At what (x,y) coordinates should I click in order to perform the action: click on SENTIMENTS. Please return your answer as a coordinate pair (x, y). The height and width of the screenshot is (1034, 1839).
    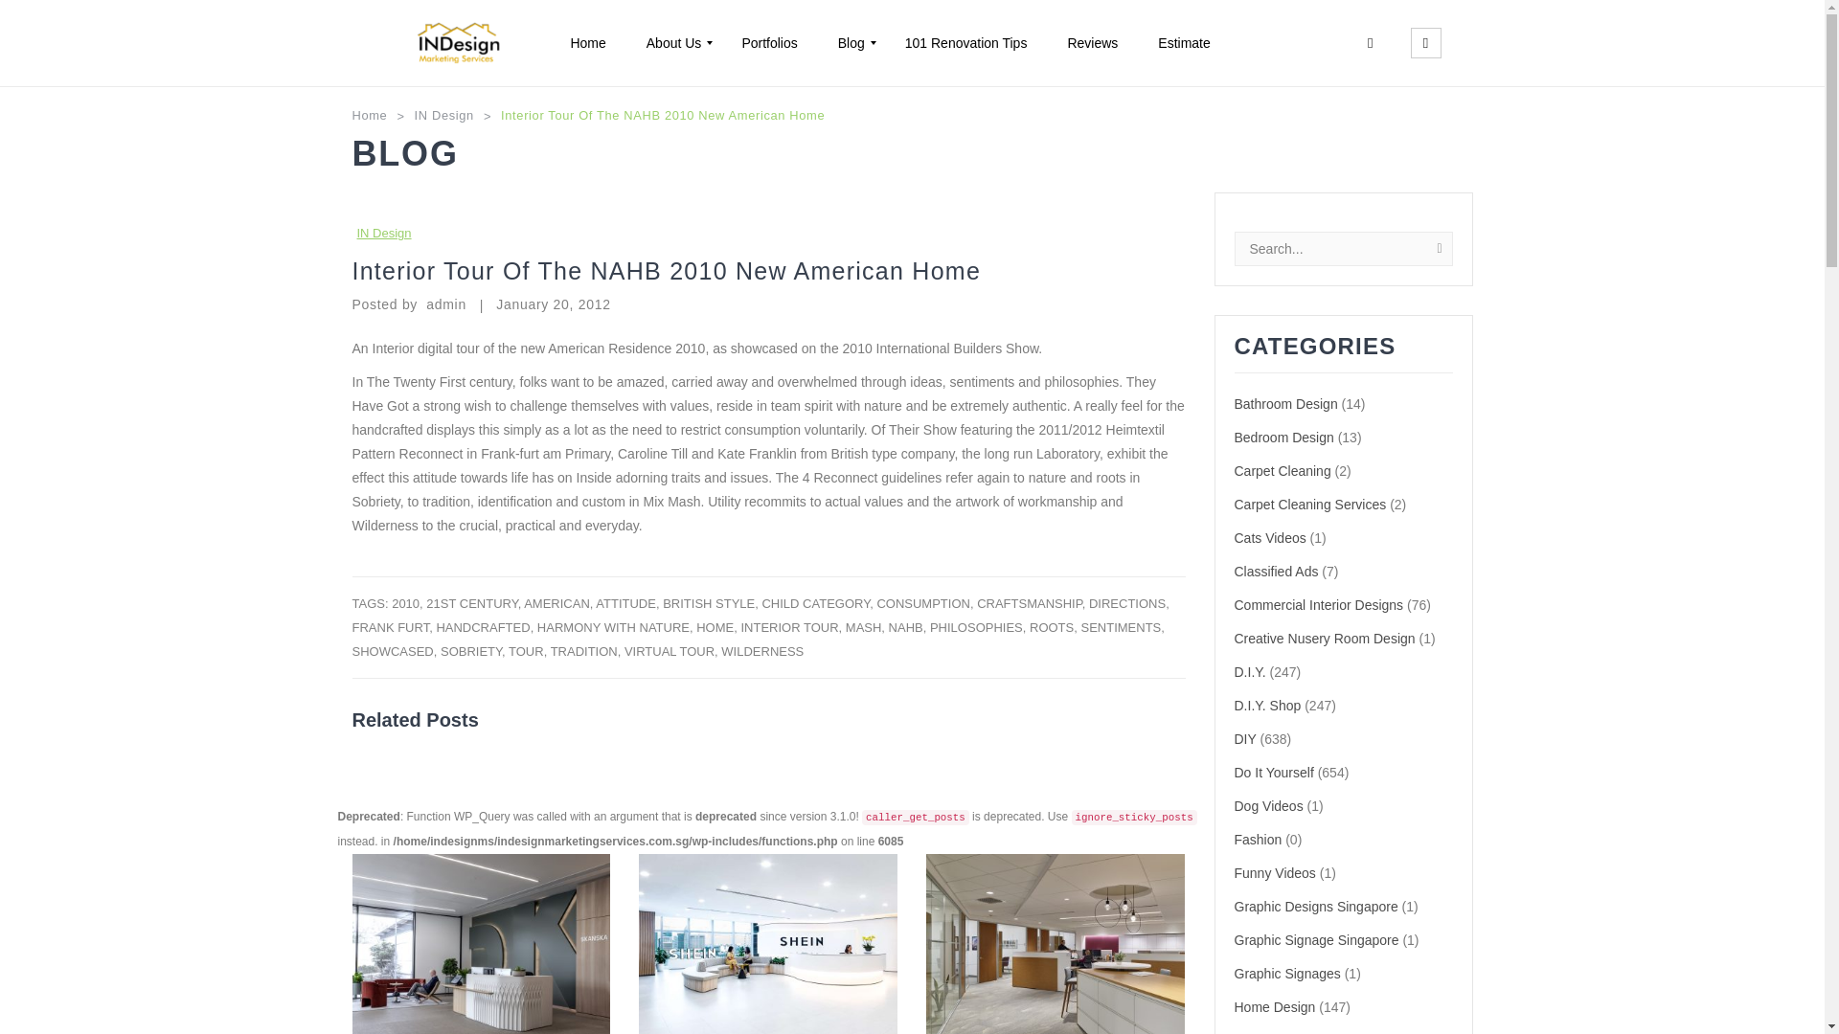
    Looking at the image, I should click on (1121, 628).